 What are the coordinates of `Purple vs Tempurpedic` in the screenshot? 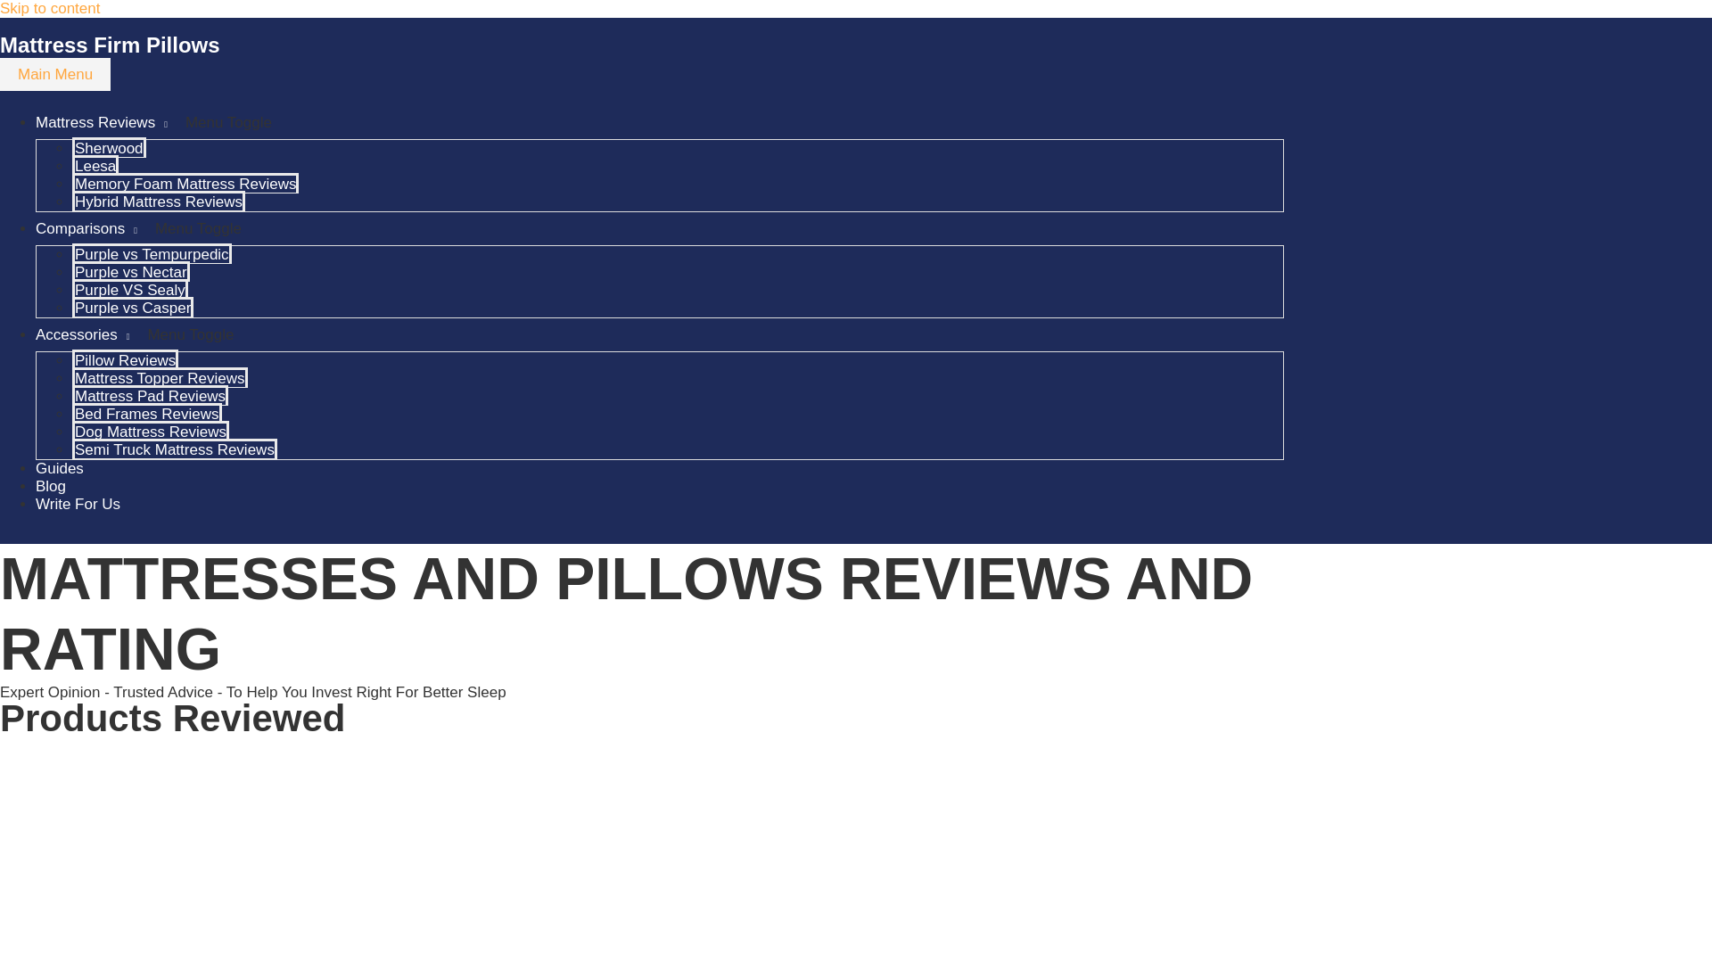 It's located at (152, 253).